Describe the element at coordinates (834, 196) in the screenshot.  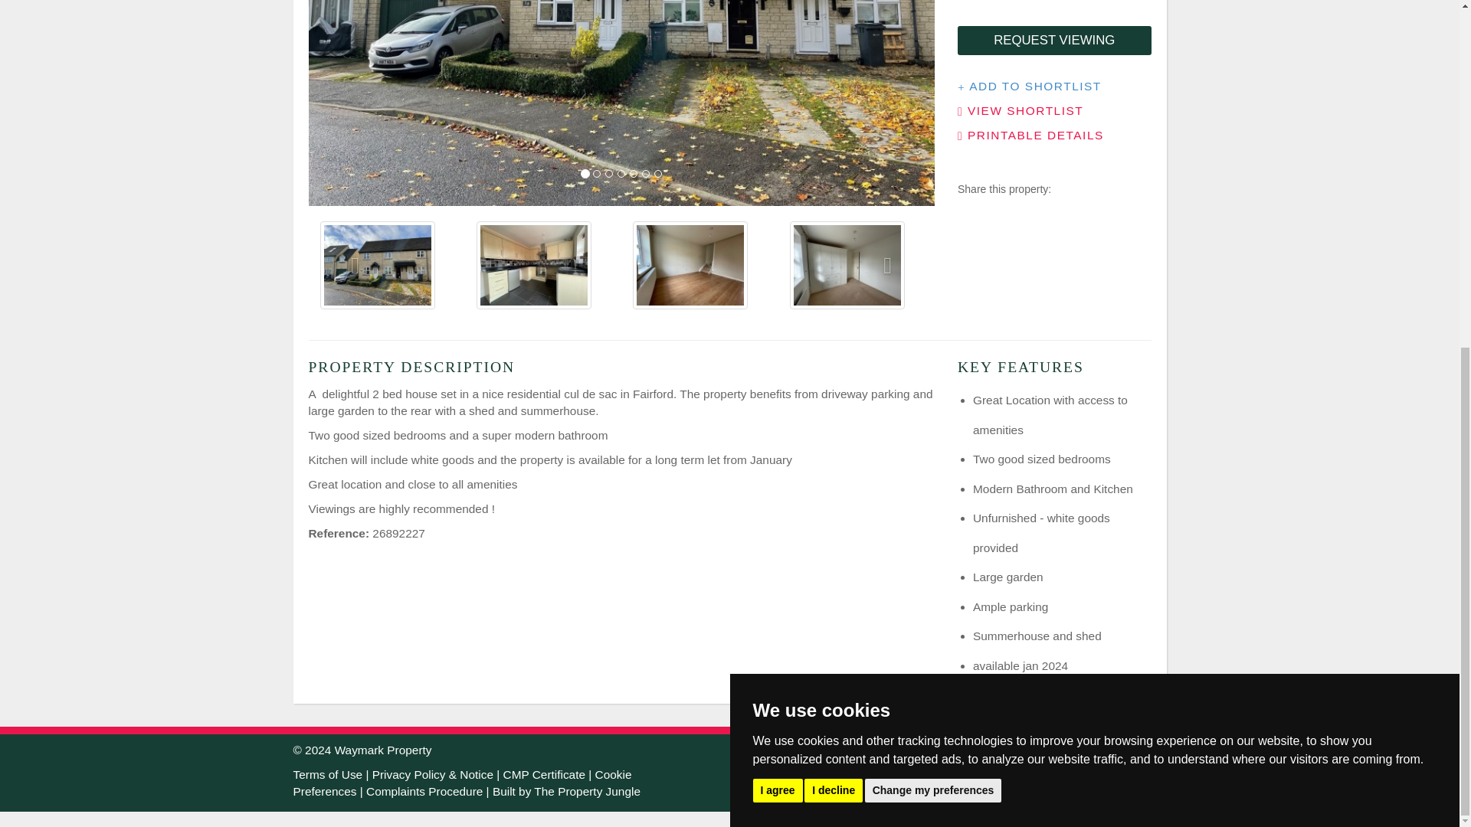
I see `I decline` at that location.